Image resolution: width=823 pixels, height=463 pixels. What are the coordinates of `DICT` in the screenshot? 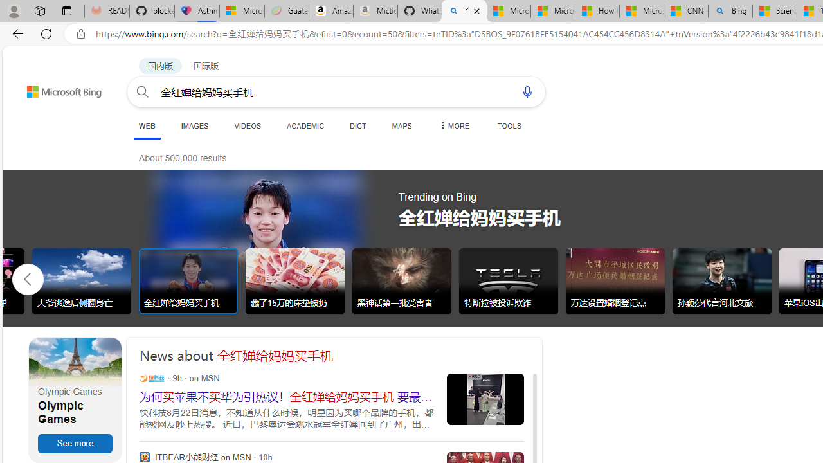 It's located at (358, 125).